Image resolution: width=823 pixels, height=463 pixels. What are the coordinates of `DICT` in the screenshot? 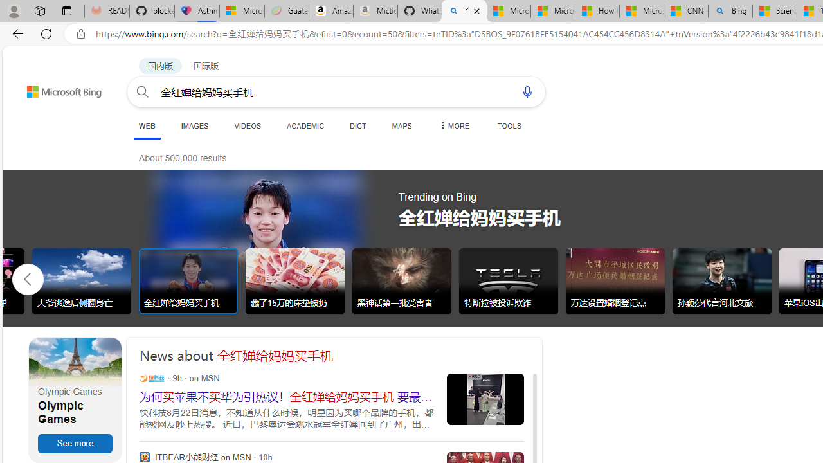 It's located at (358, 125).